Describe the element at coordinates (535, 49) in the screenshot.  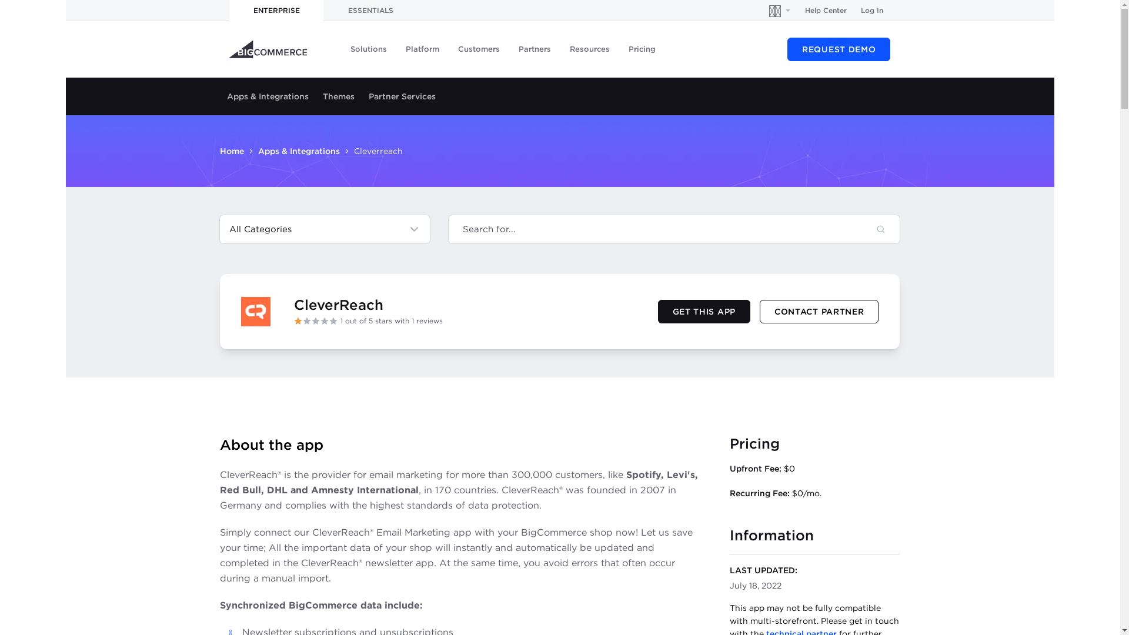
I see `Partners` at that location.